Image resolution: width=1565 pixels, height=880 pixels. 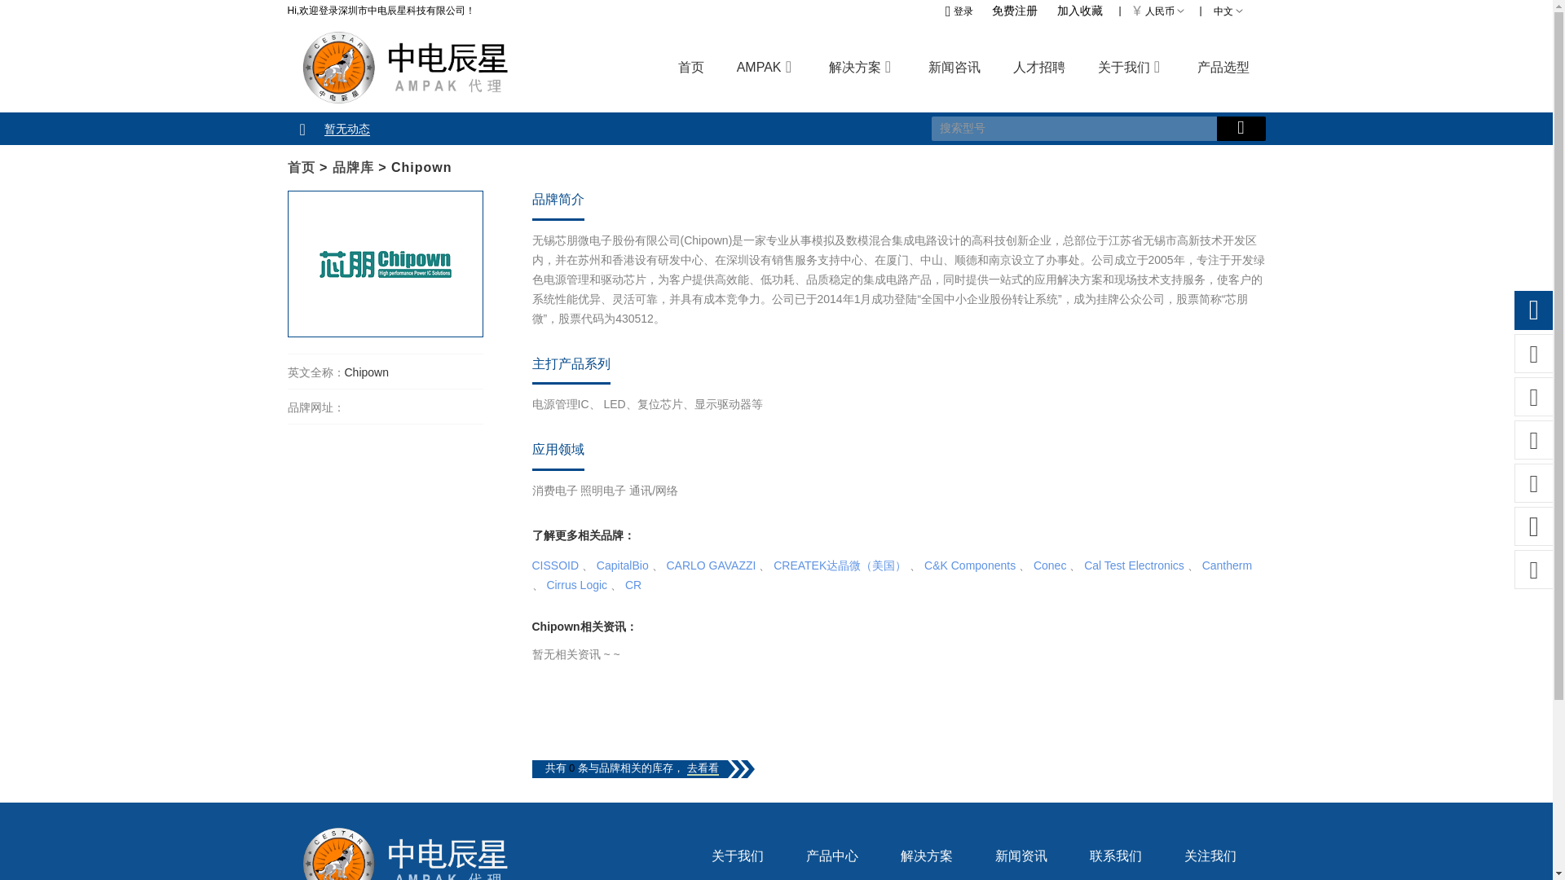 What do you see at coordinates (711, 565) in the screenshot?
I see `CARLO GAVAZZI` at bounding box center [711, 565].